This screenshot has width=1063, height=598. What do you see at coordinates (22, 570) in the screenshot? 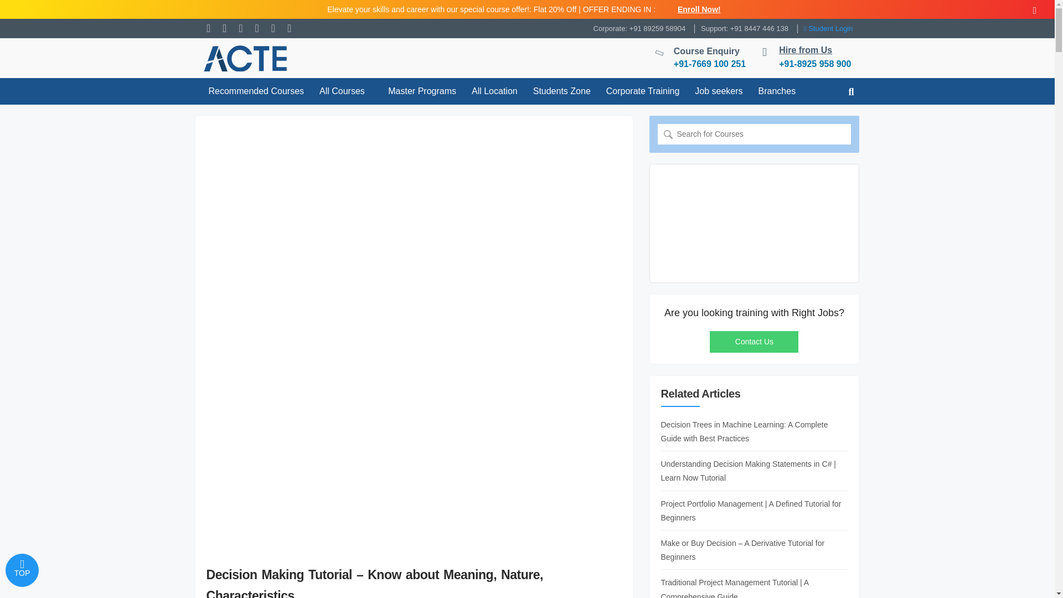
I see `TOP` at bounding box center [22, 570].